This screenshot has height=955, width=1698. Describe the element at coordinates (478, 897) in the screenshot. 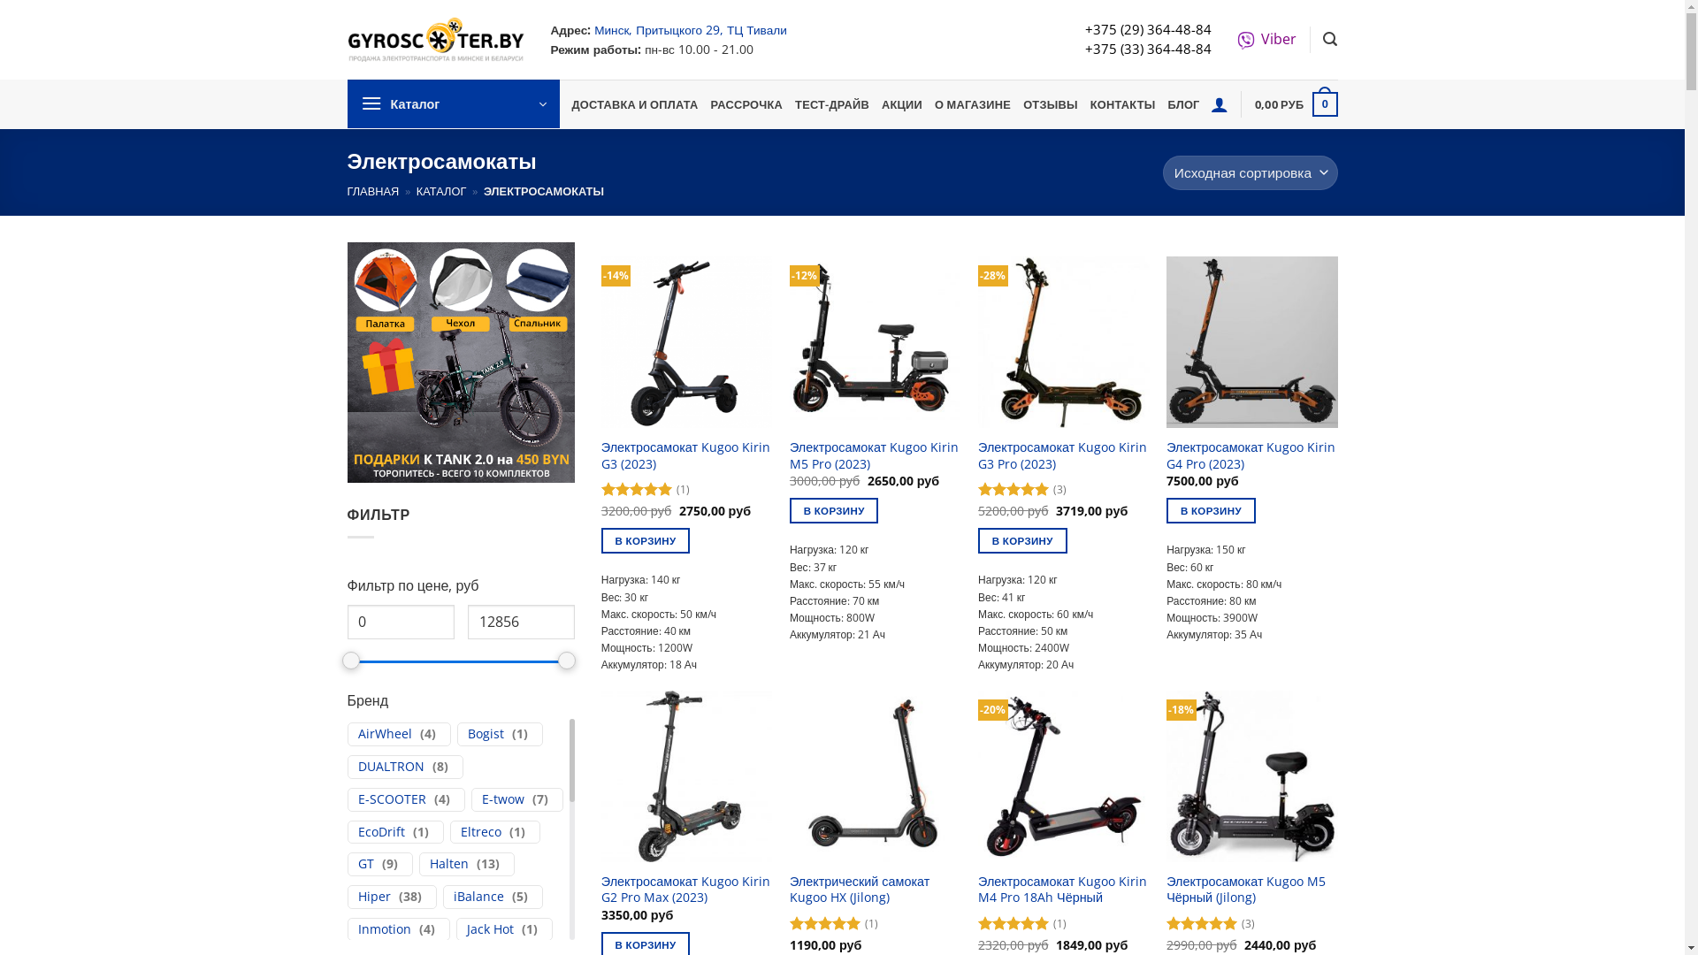

I see `iBalance` at that location.